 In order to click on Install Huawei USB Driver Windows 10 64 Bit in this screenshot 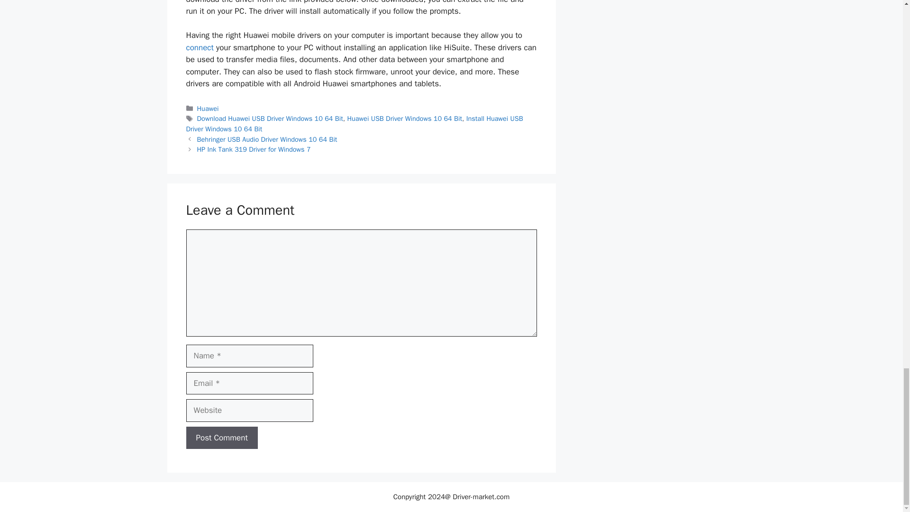, I will do `click(354, 123)`.